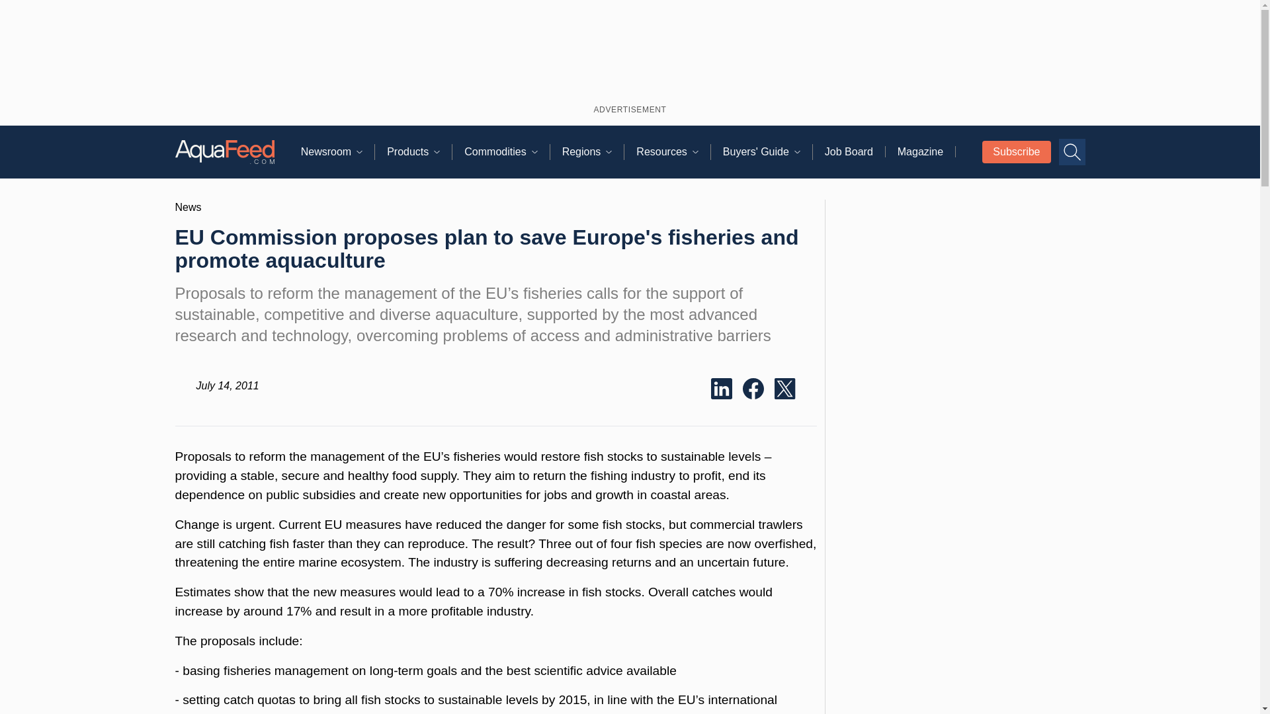 The height and width of the screenshot is (714, 1270). Describe the element at coordinates (593, 152) in the screenshot. I see `Regions` at that location.